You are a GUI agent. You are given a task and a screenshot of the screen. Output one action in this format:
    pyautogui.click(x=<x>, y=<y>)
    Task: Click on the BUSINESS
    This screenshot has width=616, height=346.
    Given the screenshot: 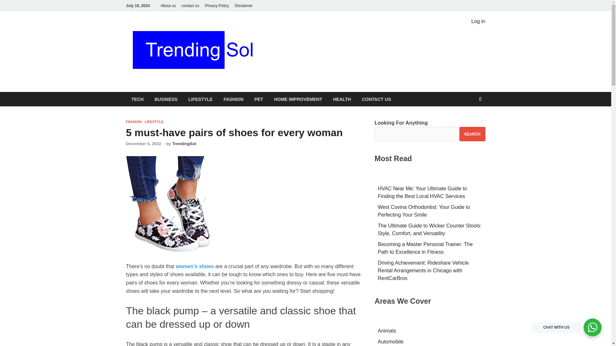 What is the action you would take?
    pyautogui.click(x=166, y=99)
    